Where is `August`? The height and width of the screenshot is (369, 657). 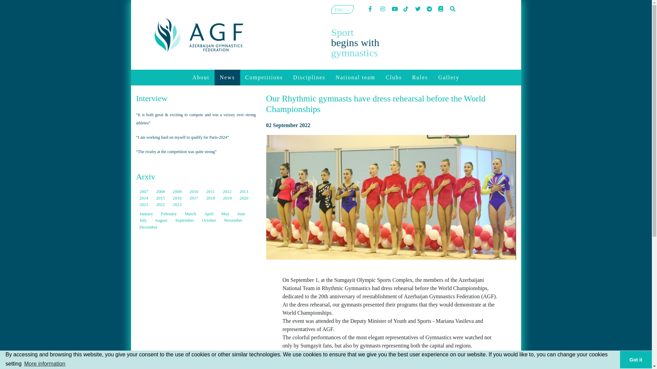
August is located at coordinates (162, 220).